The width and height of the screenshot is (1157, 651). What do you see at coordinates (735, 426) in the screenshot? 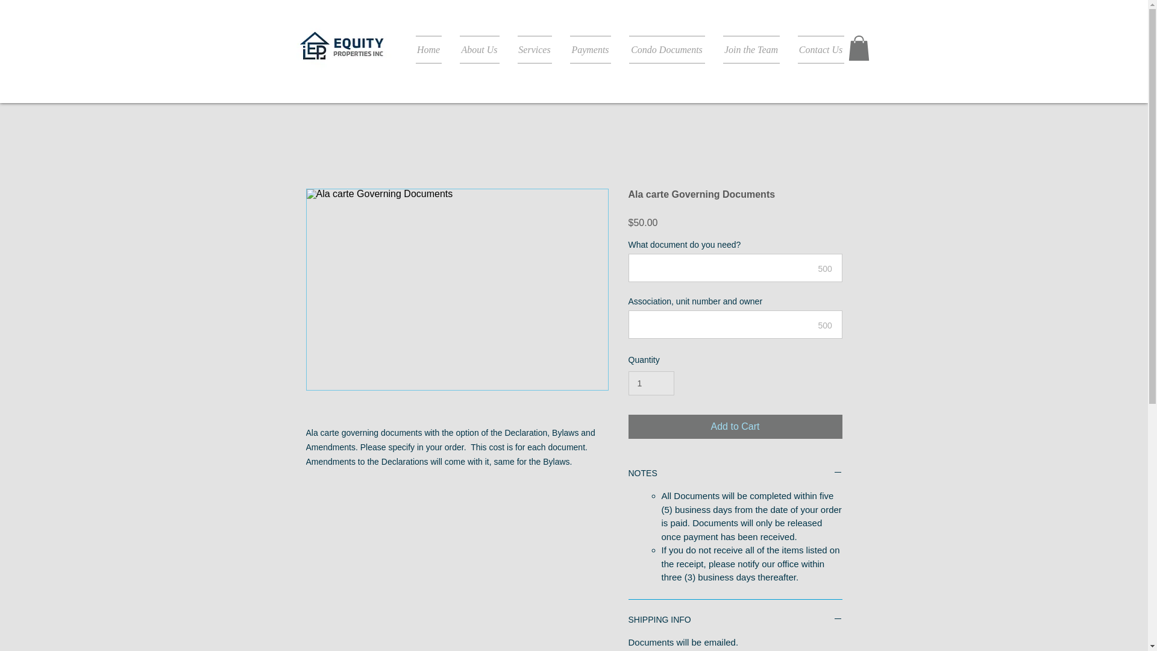
I see `Add to Cart` at bounding box center [735, 426].